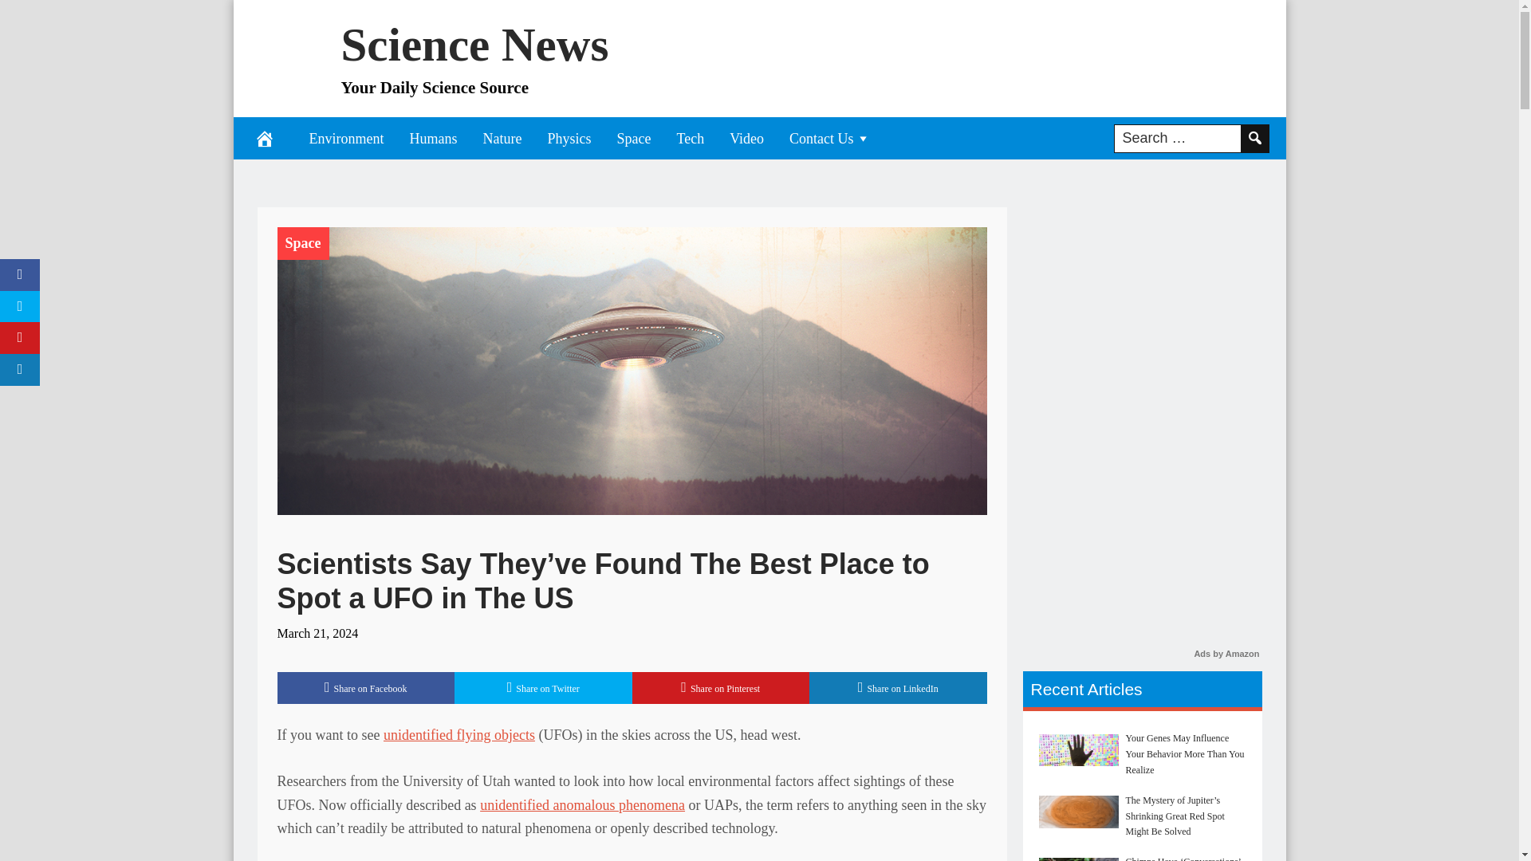 The width and height of the screenshot is (1531, 861). I want to click on Environment, so click(346, 137).